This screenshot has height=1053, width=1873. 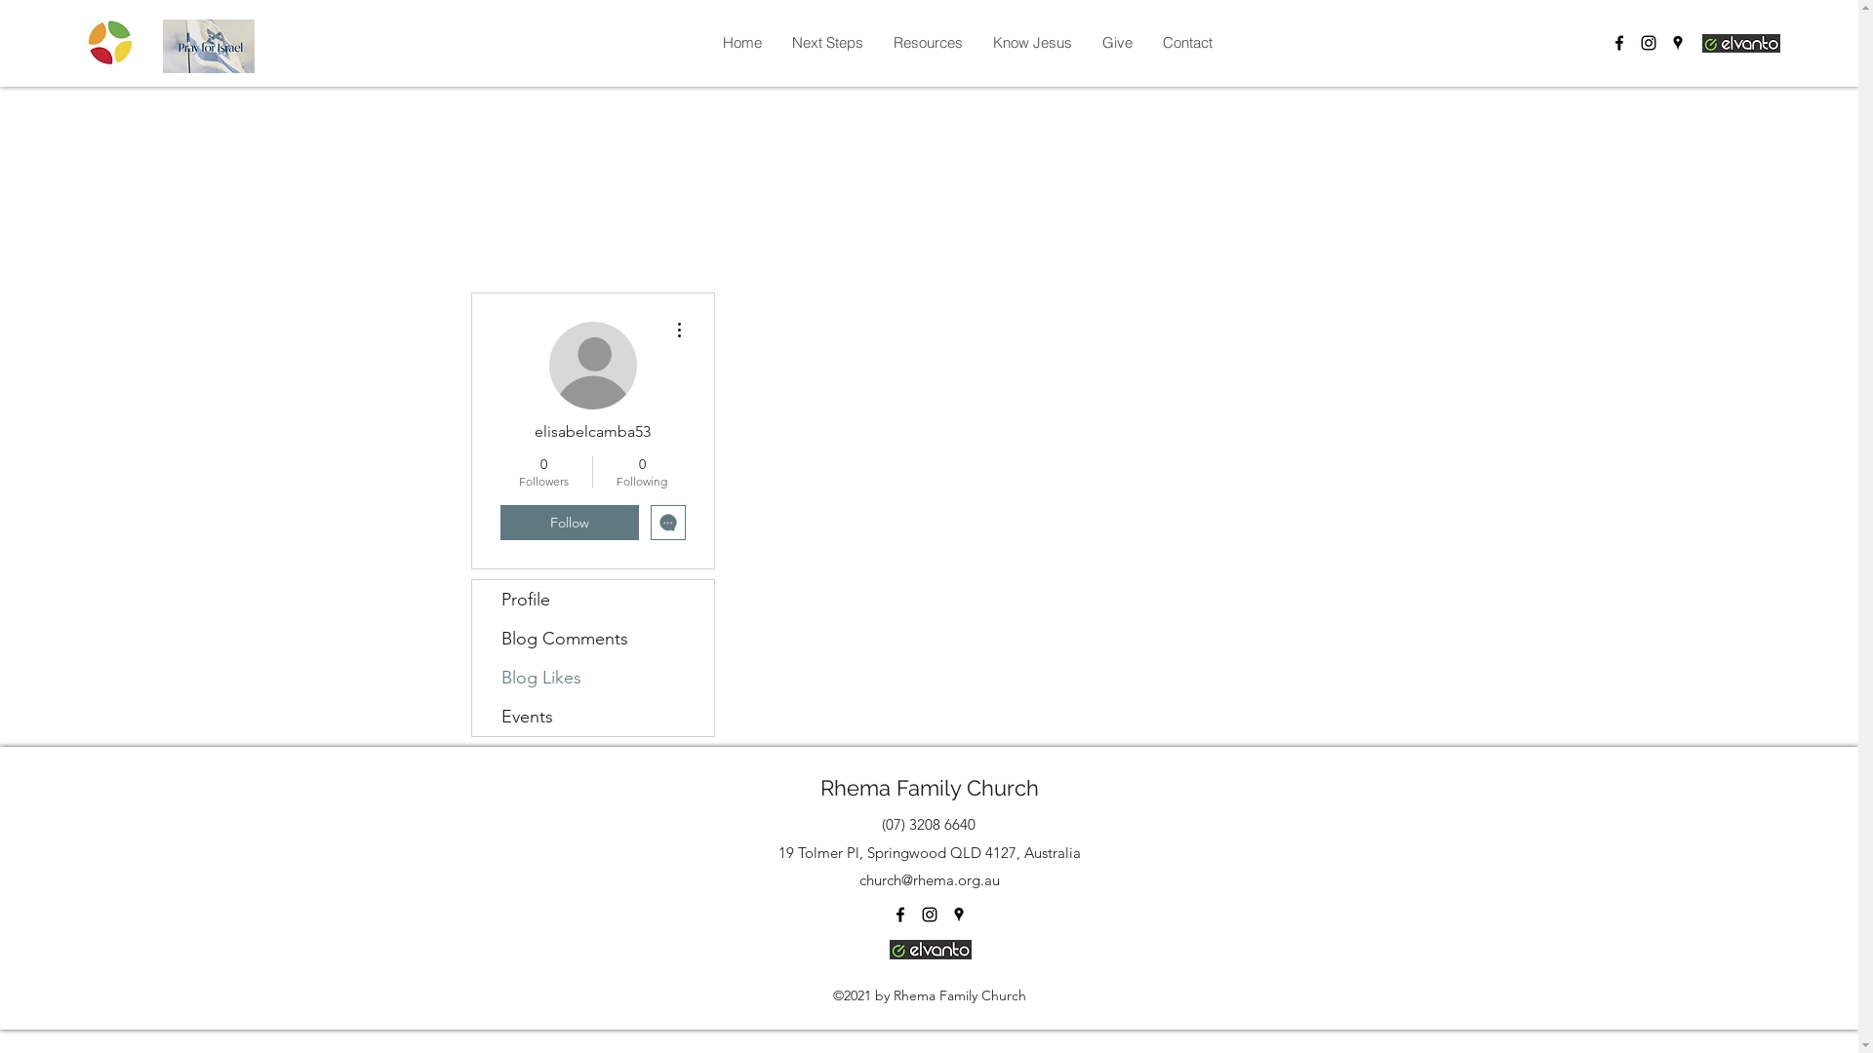 What do you see at coordinates (593, 599) in the screenshot?
I see `Profile` at bounding box center [593, 599].